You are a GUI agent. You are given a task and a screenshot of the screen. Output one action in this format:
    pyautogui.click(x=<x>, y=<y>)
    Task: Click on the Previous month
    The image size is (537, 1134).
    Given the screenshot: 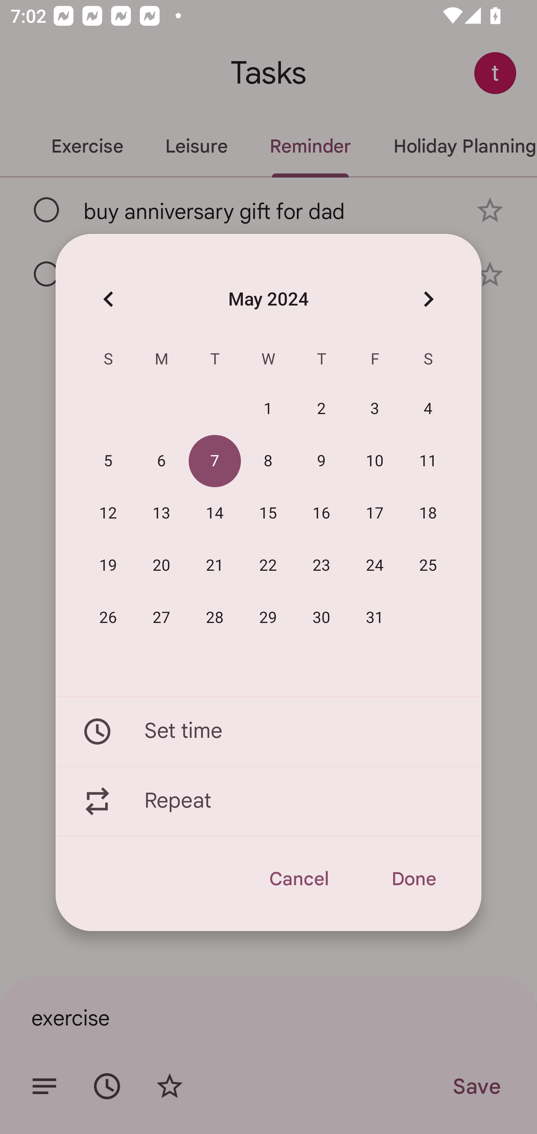 What is the action you would take?
    pyautogui.click(x=108, y=298)
    